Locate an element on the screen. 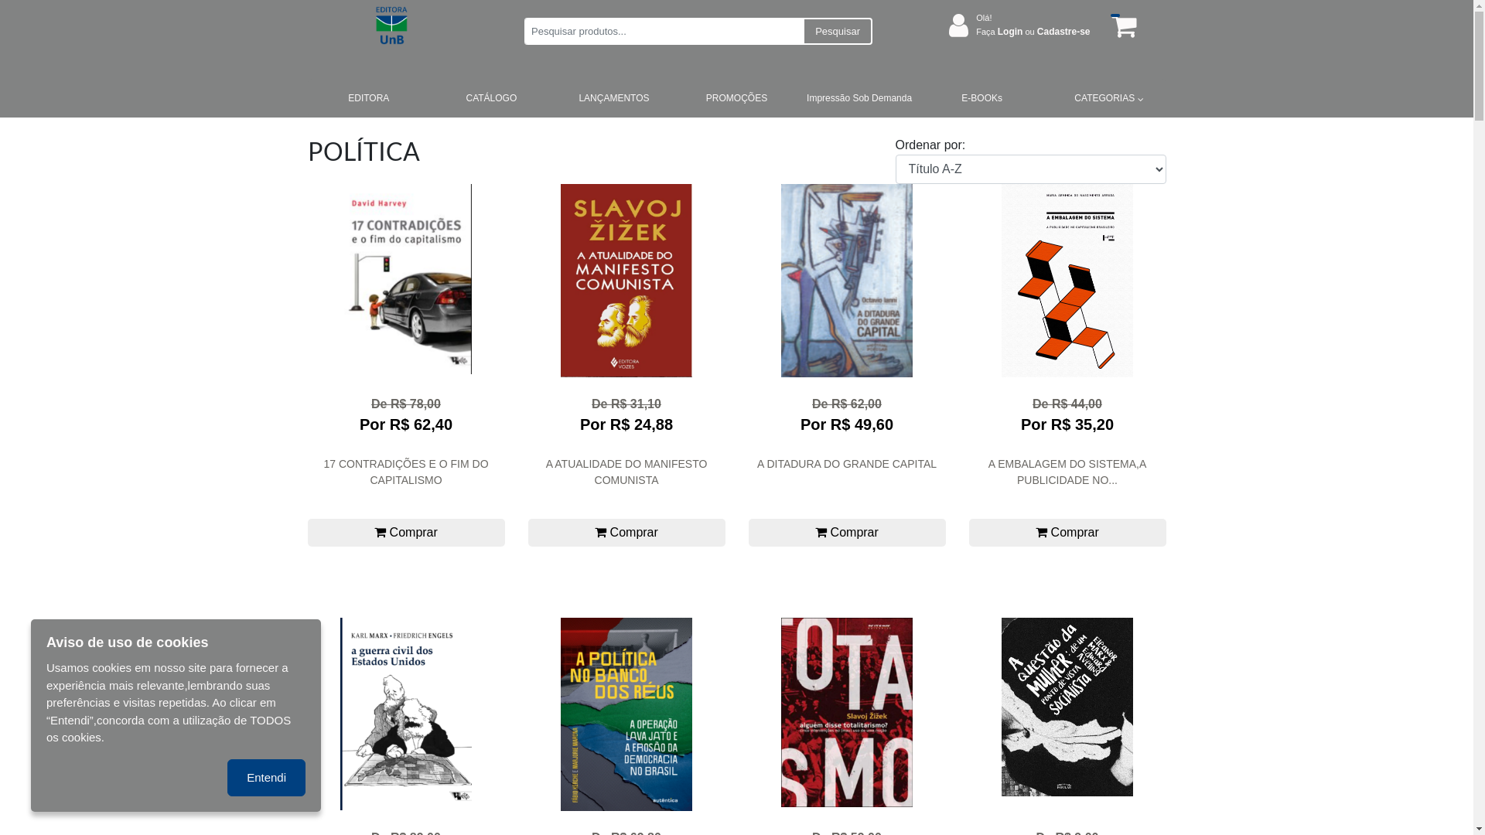 This screenshot has height=835, width=1485. A ATUALIDADE DO MANIFESTO COMUNISTA is located at coordinates (626, 481).